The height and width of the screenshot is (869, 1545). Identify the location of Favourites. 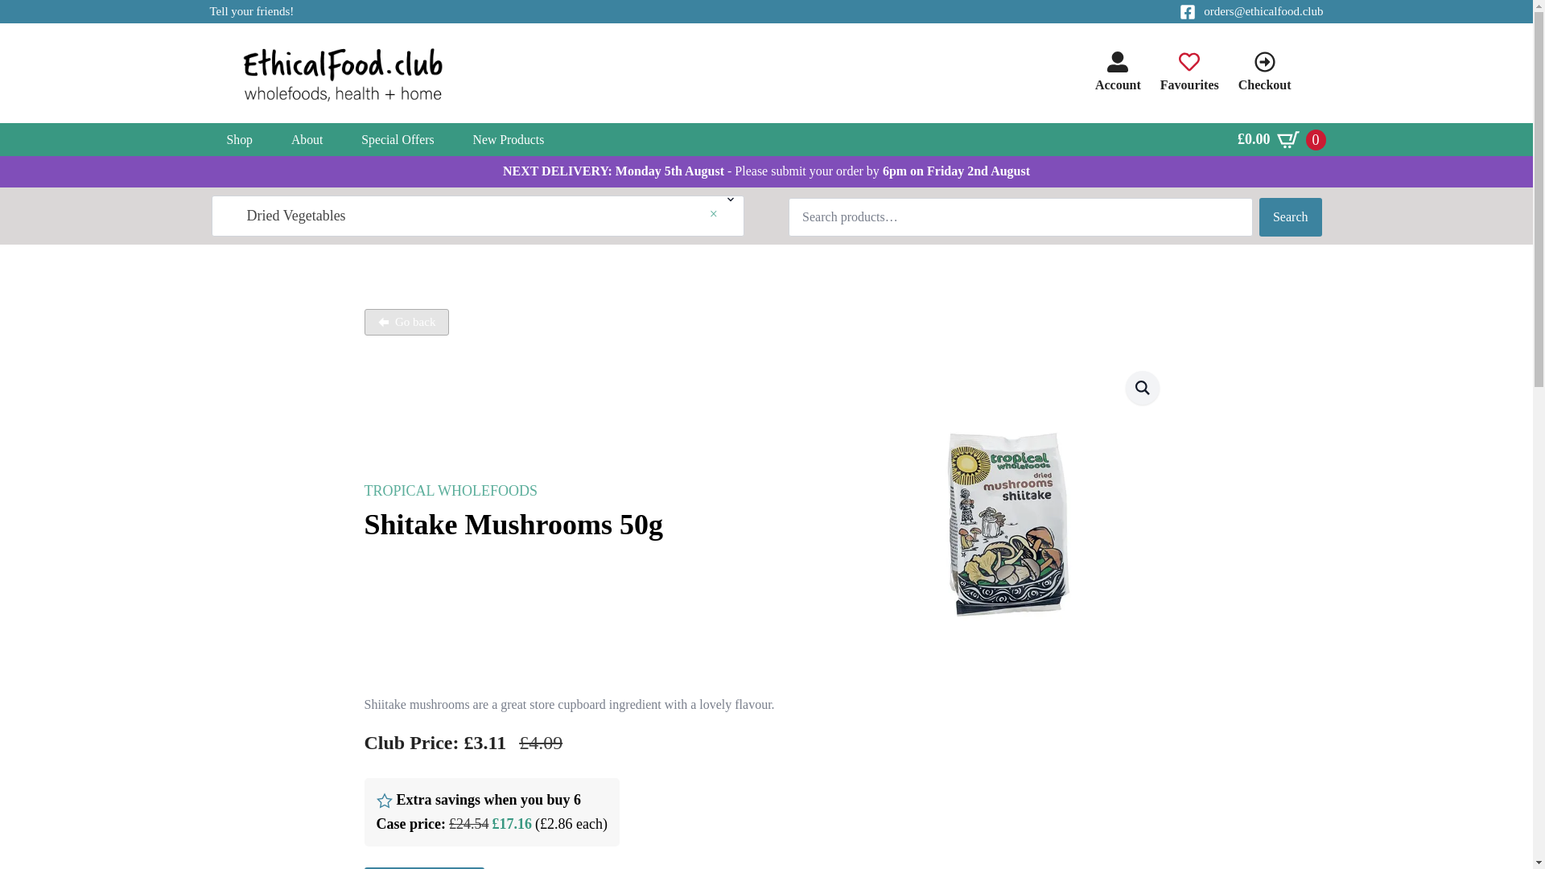
(1189, 72).